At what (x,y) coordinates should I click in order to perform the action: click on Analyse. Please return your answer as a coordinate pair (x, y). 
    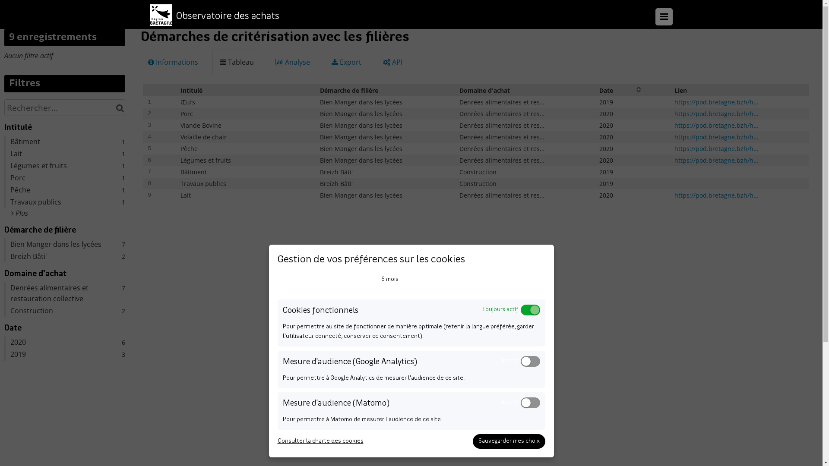
    Looking at the image, I should click on (293, 62).